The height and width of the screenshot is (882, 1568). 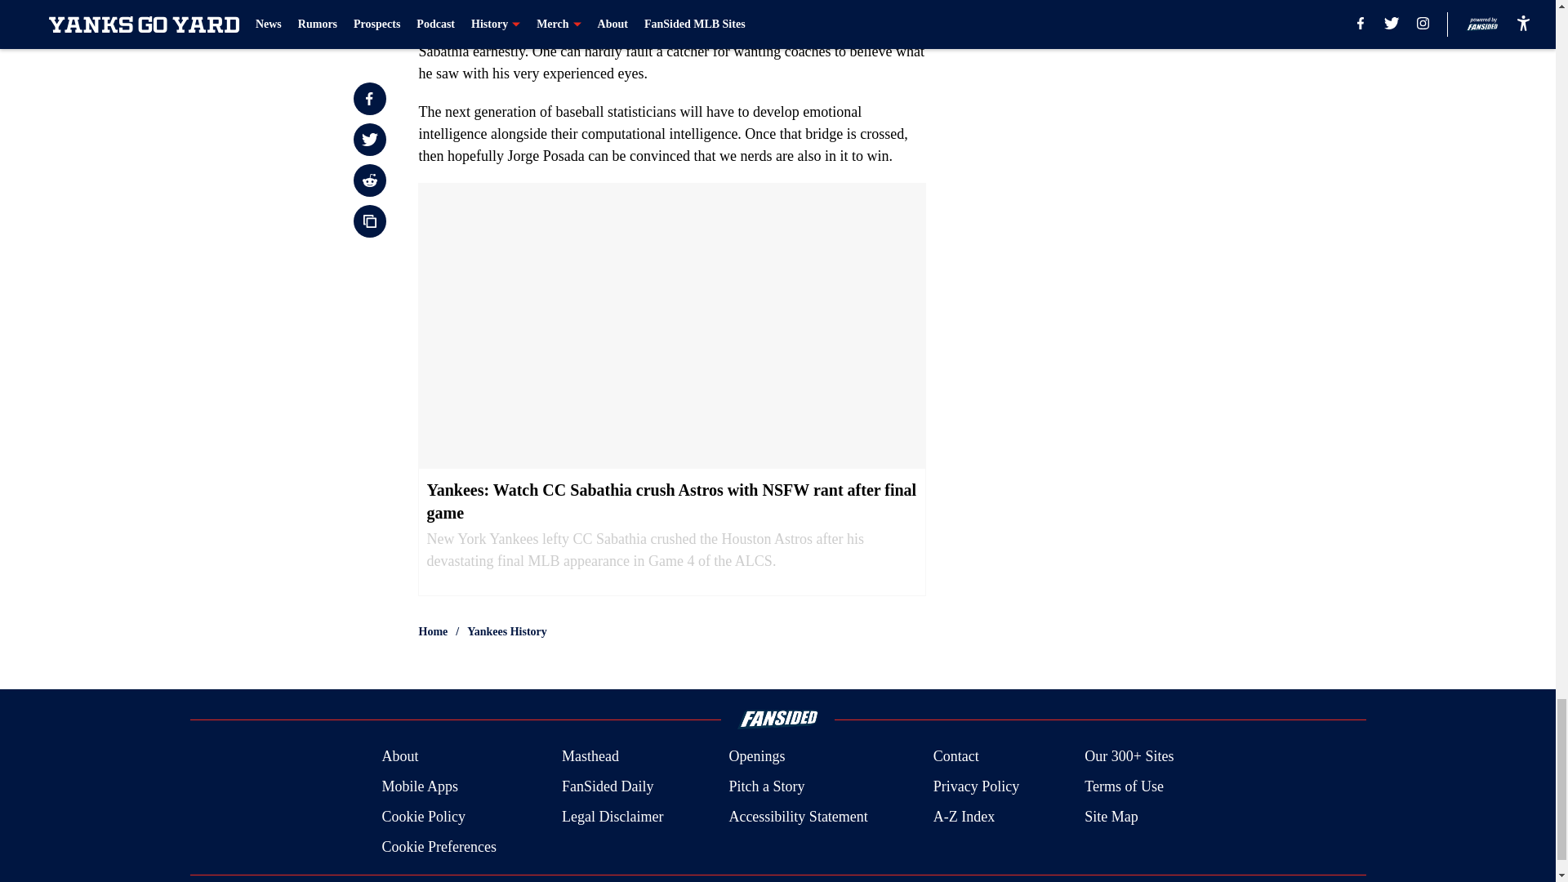 I want to click on Home, so click(x=433, y=632).